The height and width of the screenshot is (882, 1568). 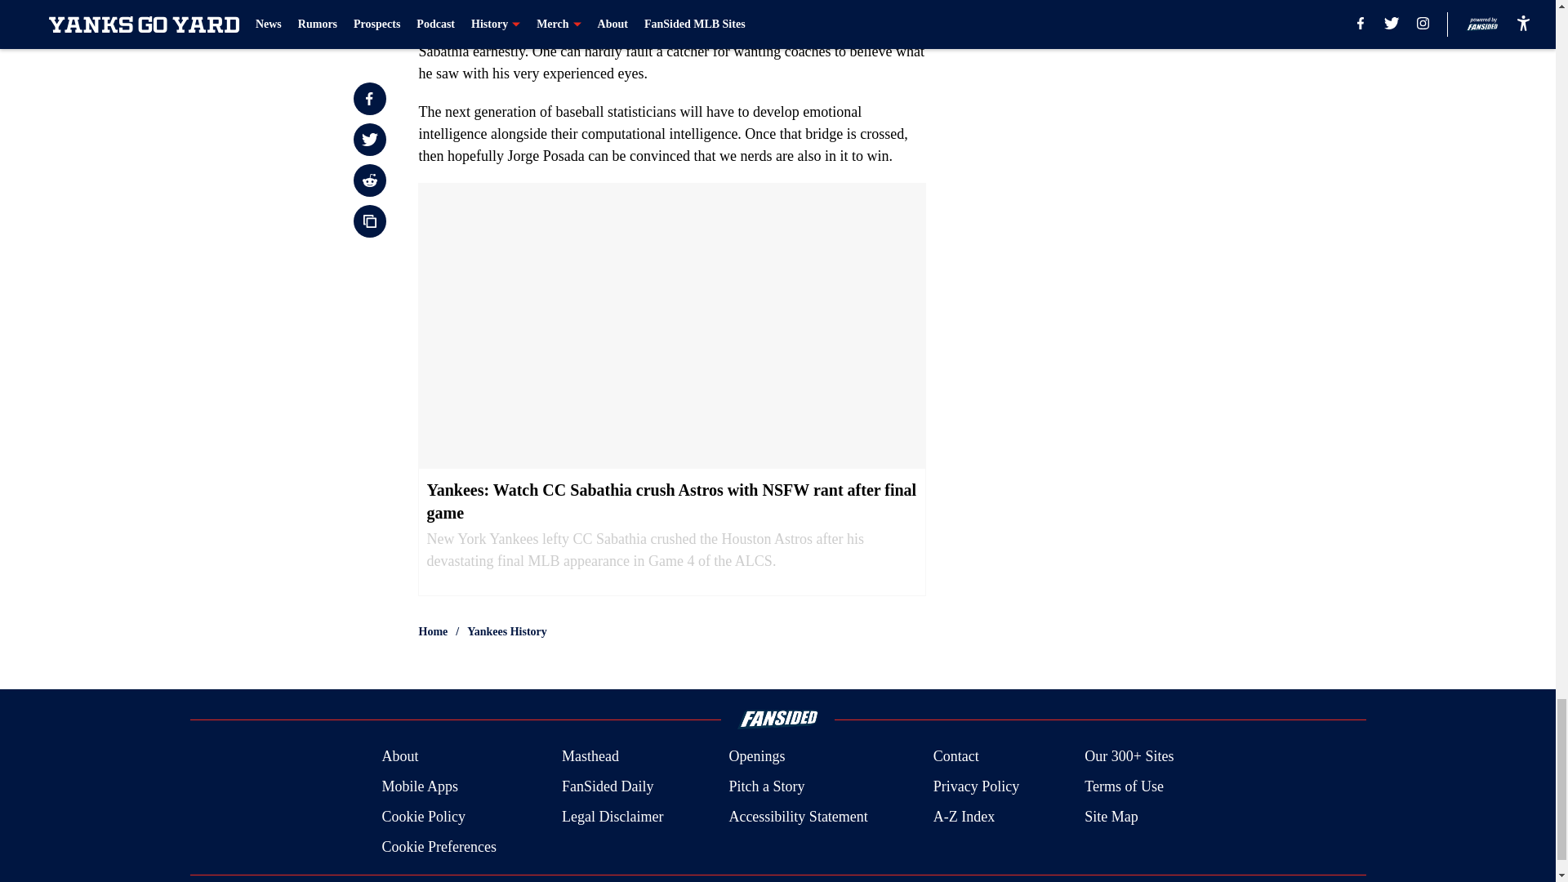 I want to click on Home, so click(x=433, y=632).